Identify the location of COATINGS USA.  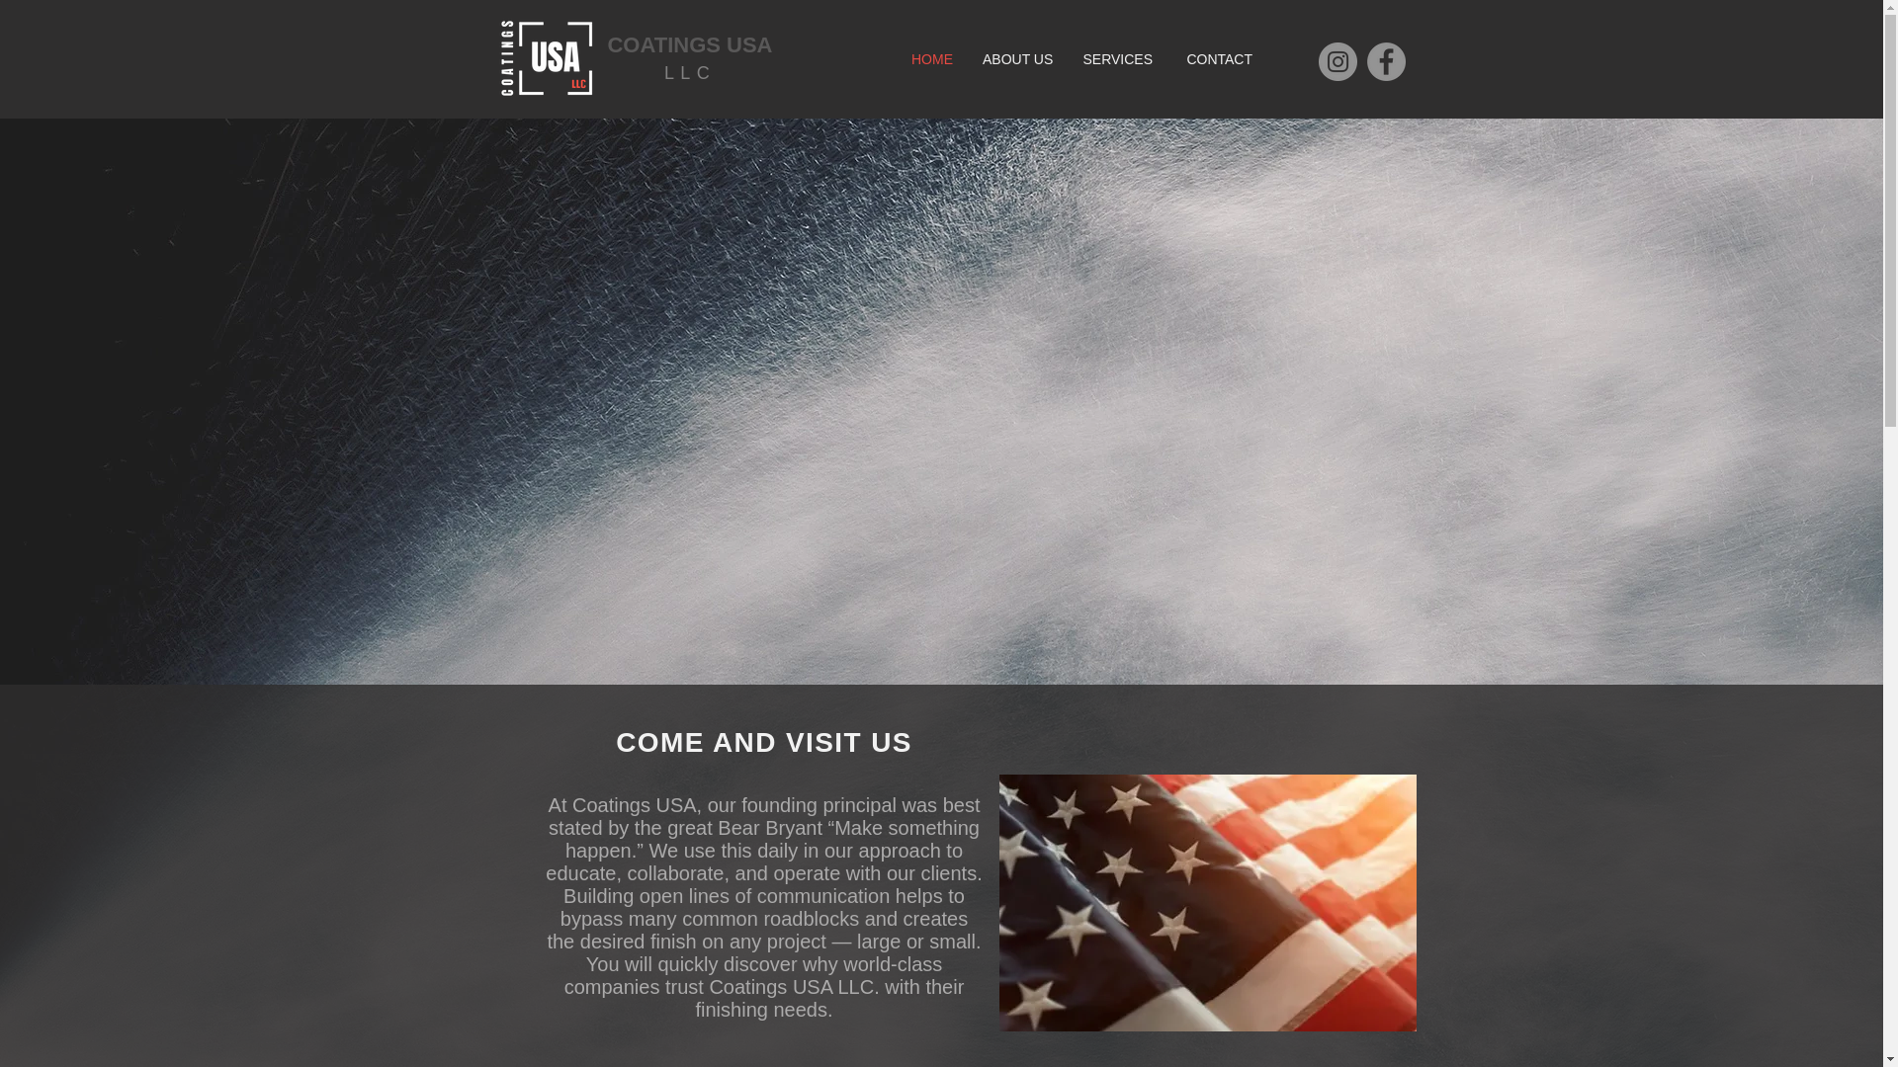
(690, 45).